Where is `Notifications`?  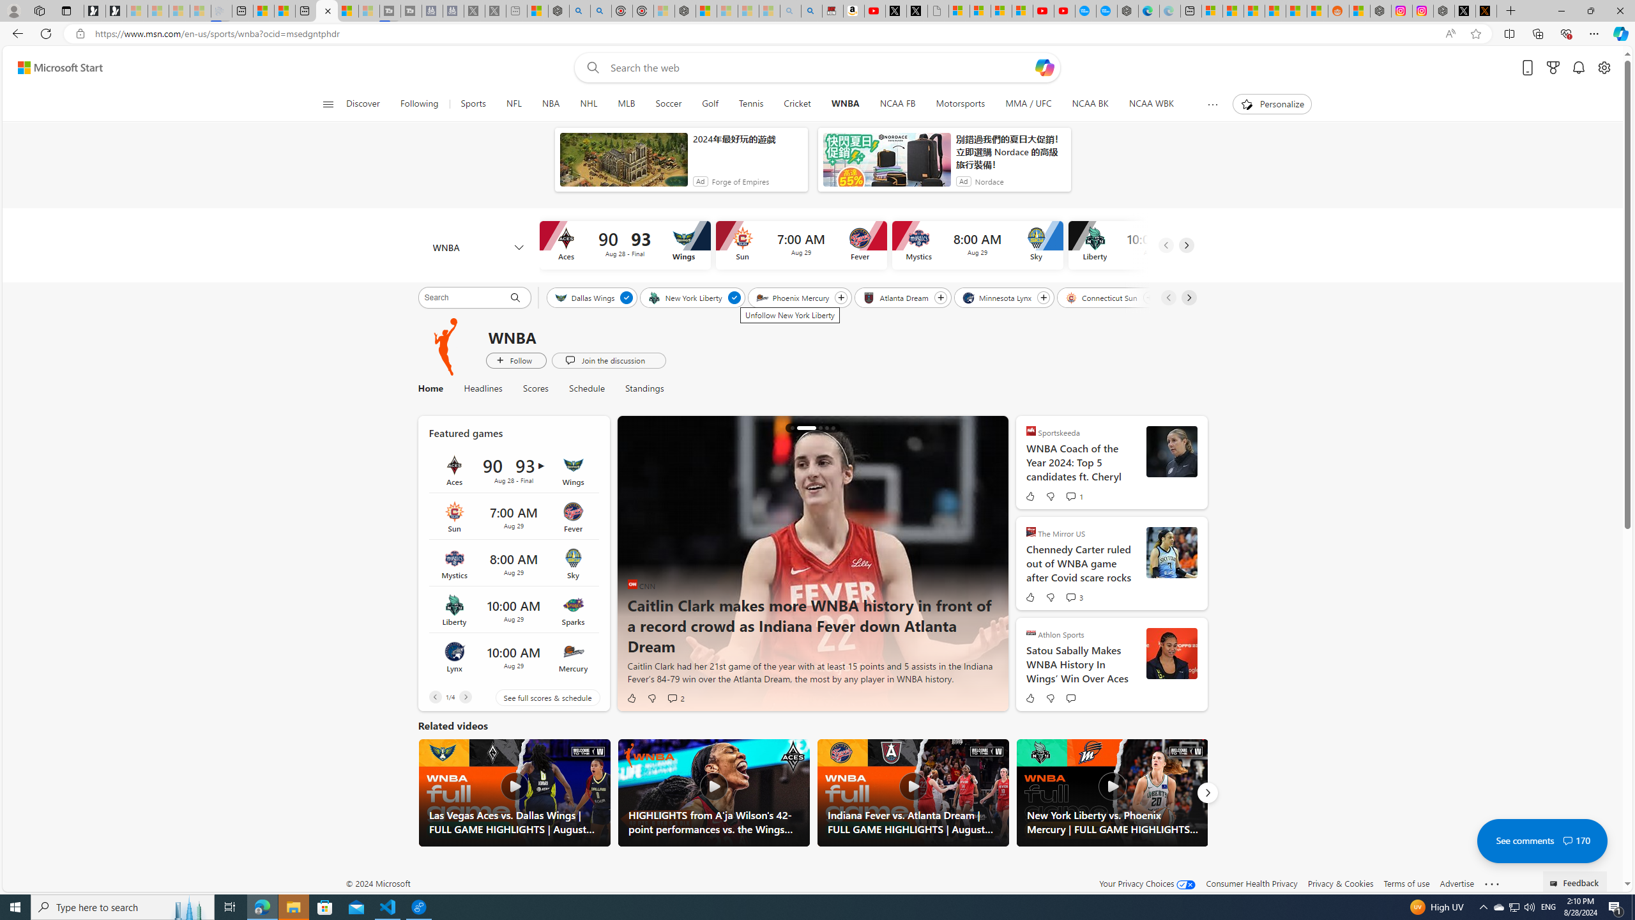 Notifications is located at coordinates (1578, 68).